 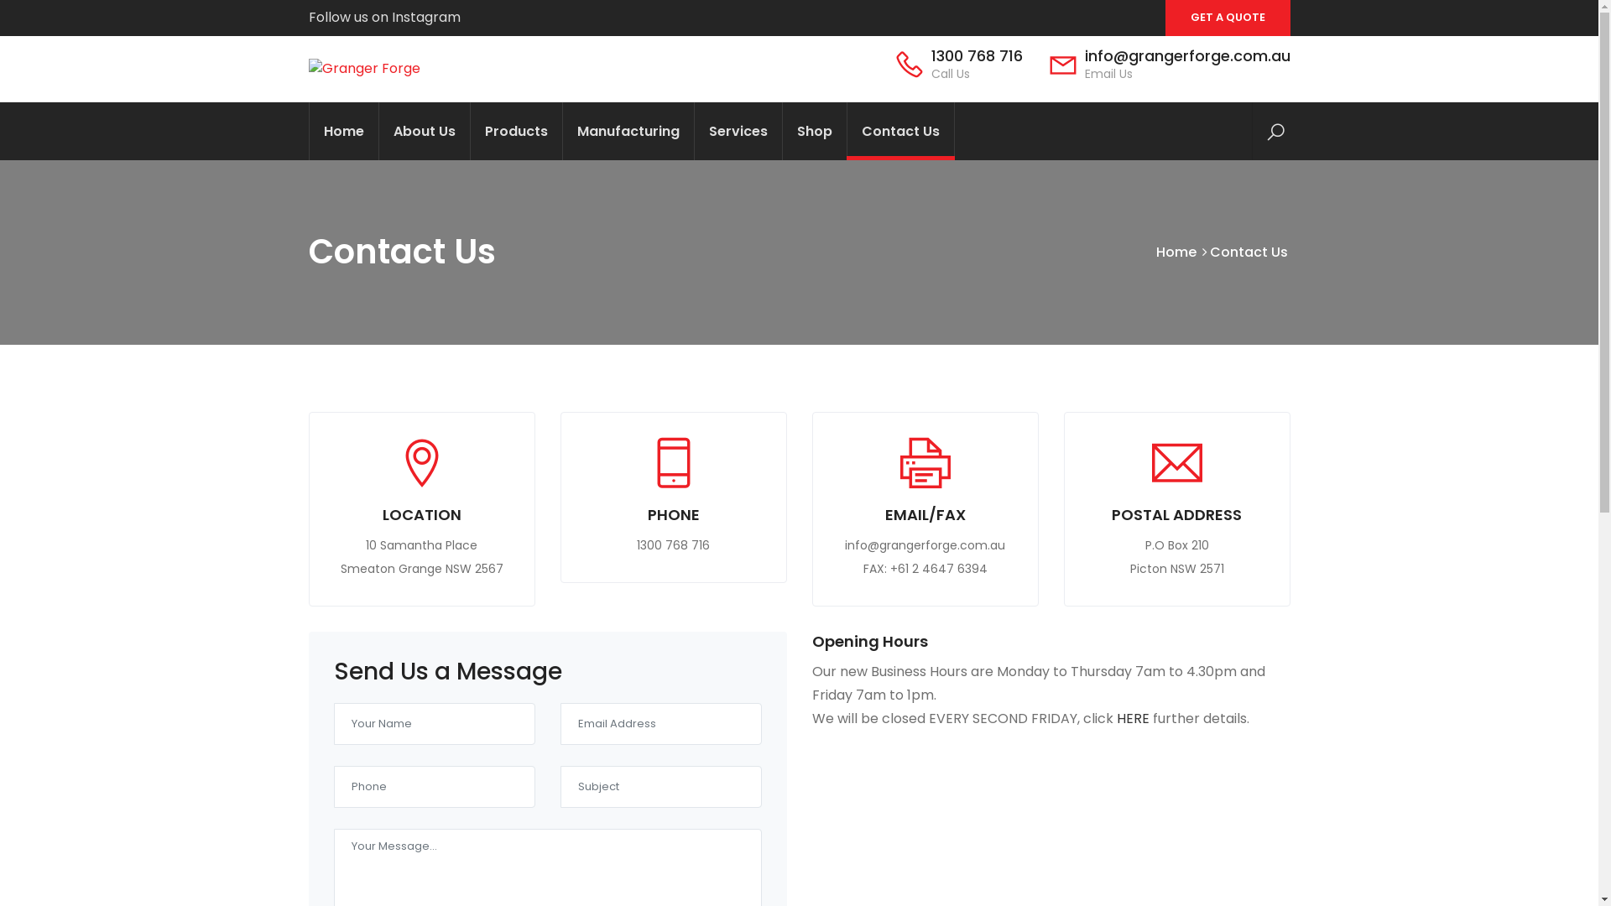 What do you see at coordinates (737, 131) in the screenshot?
I see `Services` at bounding box center [737, 131].